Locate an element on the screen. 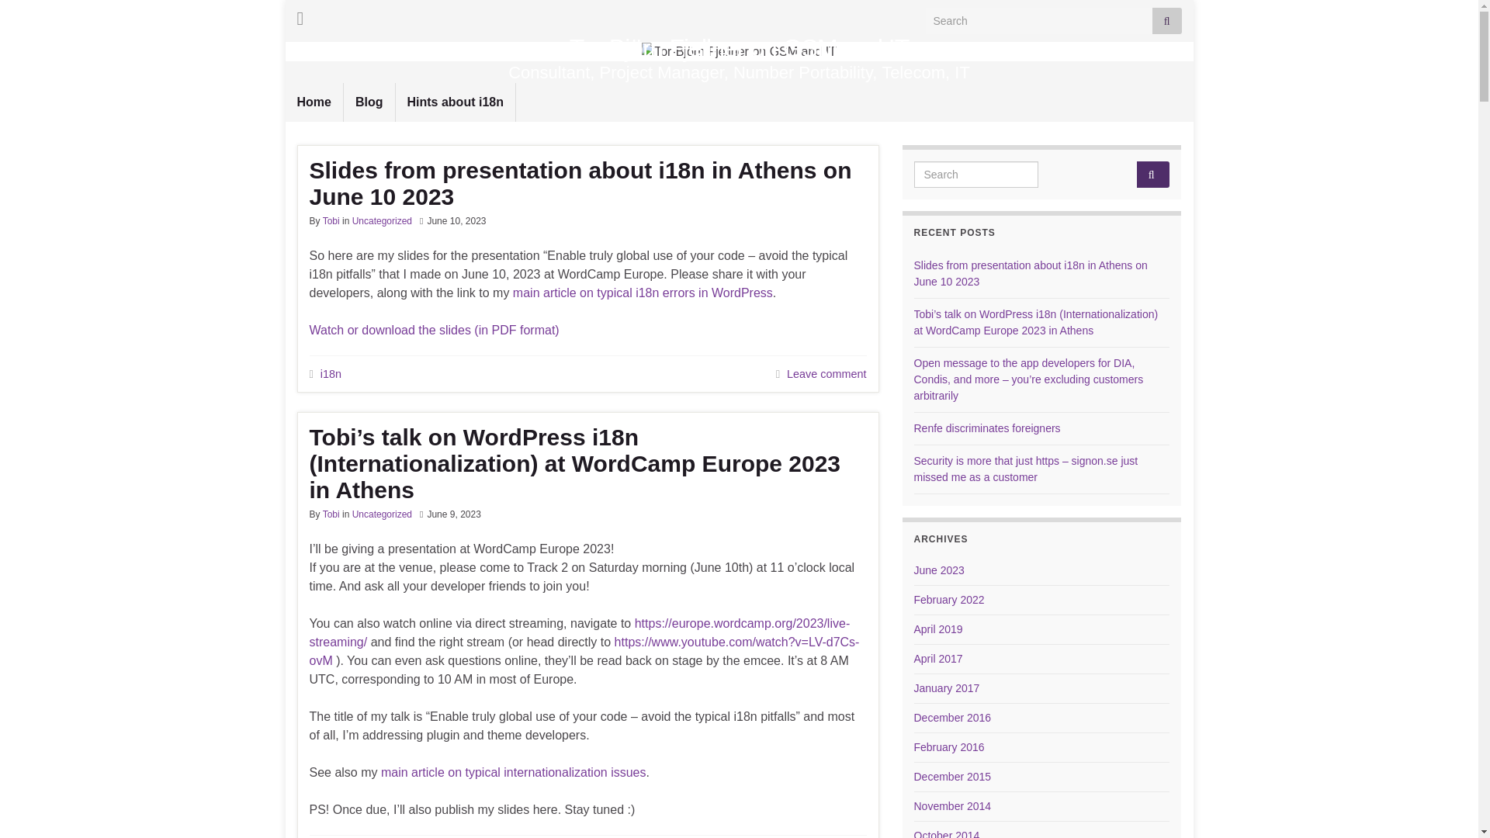 This screenshot has height=838, width=1490. Home is located at coordinates (314, 102).